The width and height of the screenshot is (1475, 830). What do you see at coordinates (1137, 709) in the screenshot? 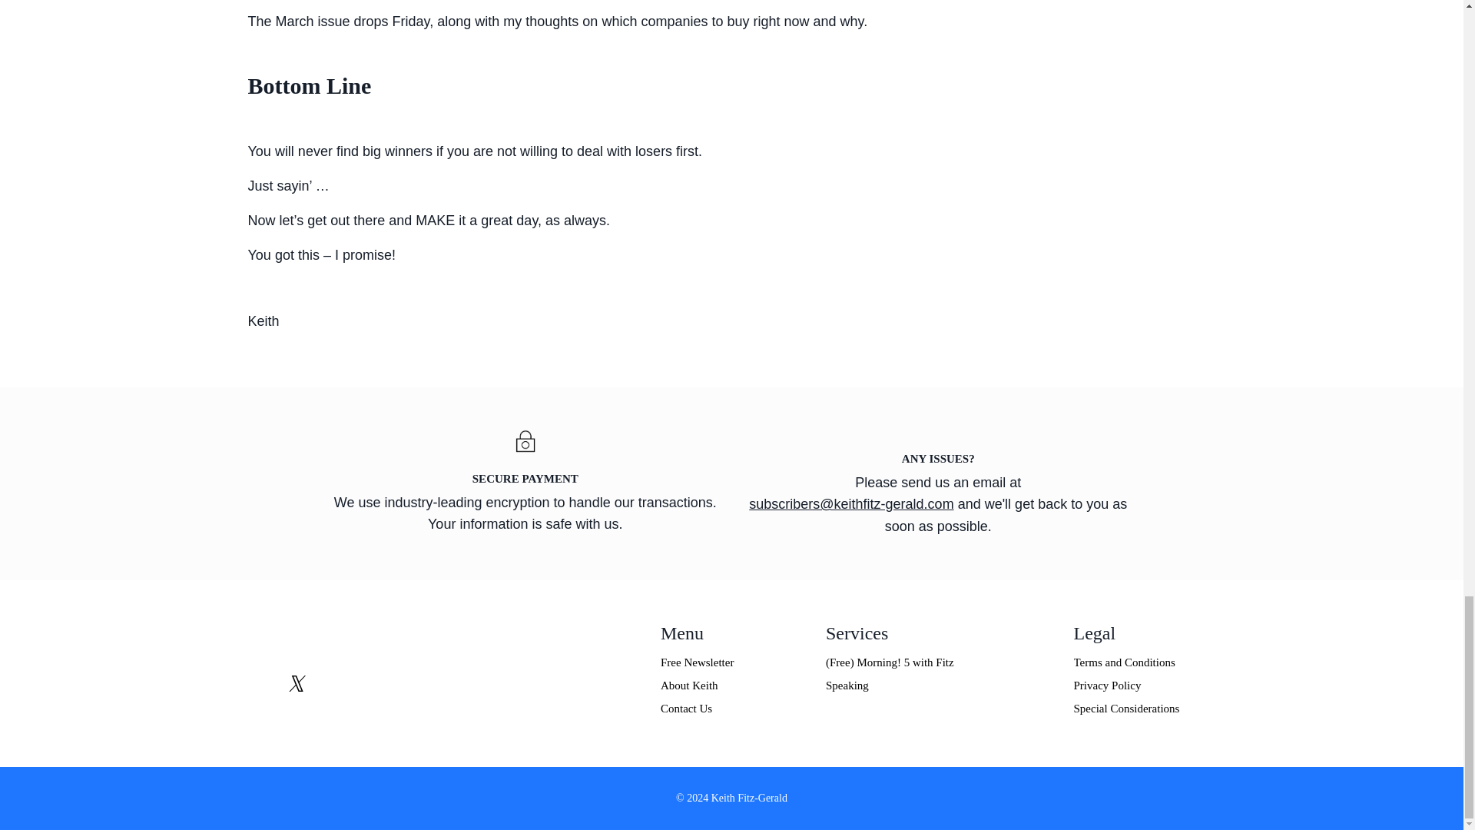
I see `Special Considerations` at bounding box center [1137, 709].